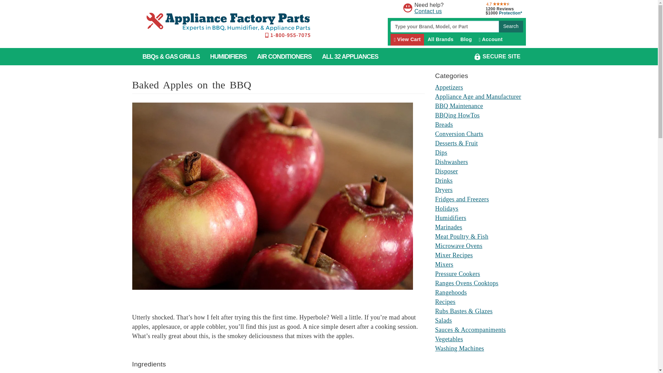 Image resolution: width=663 pixels, height=373 pixels. Describe the element at coordinates (478, 97) in the screenshot. I see `Appliance Age and Manufacturer` at that location.